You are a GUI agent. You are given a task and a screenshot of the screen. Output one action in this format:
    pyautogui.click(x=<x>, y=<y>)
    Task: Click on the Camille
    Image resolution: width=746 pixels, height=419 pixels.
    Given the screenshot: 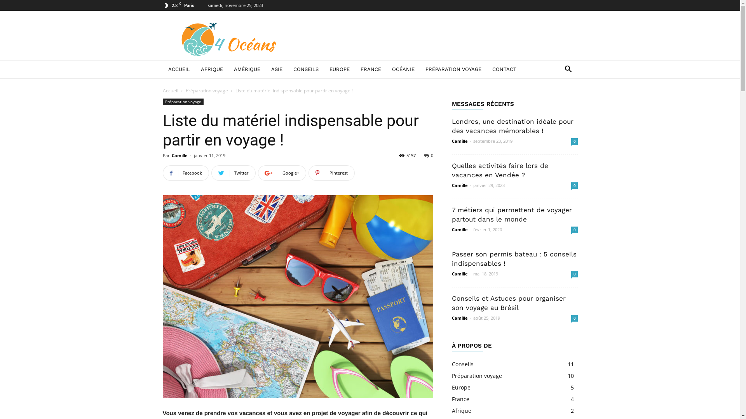 What is the action you would take?
    pyautogui.click(x=459, y=141)
    